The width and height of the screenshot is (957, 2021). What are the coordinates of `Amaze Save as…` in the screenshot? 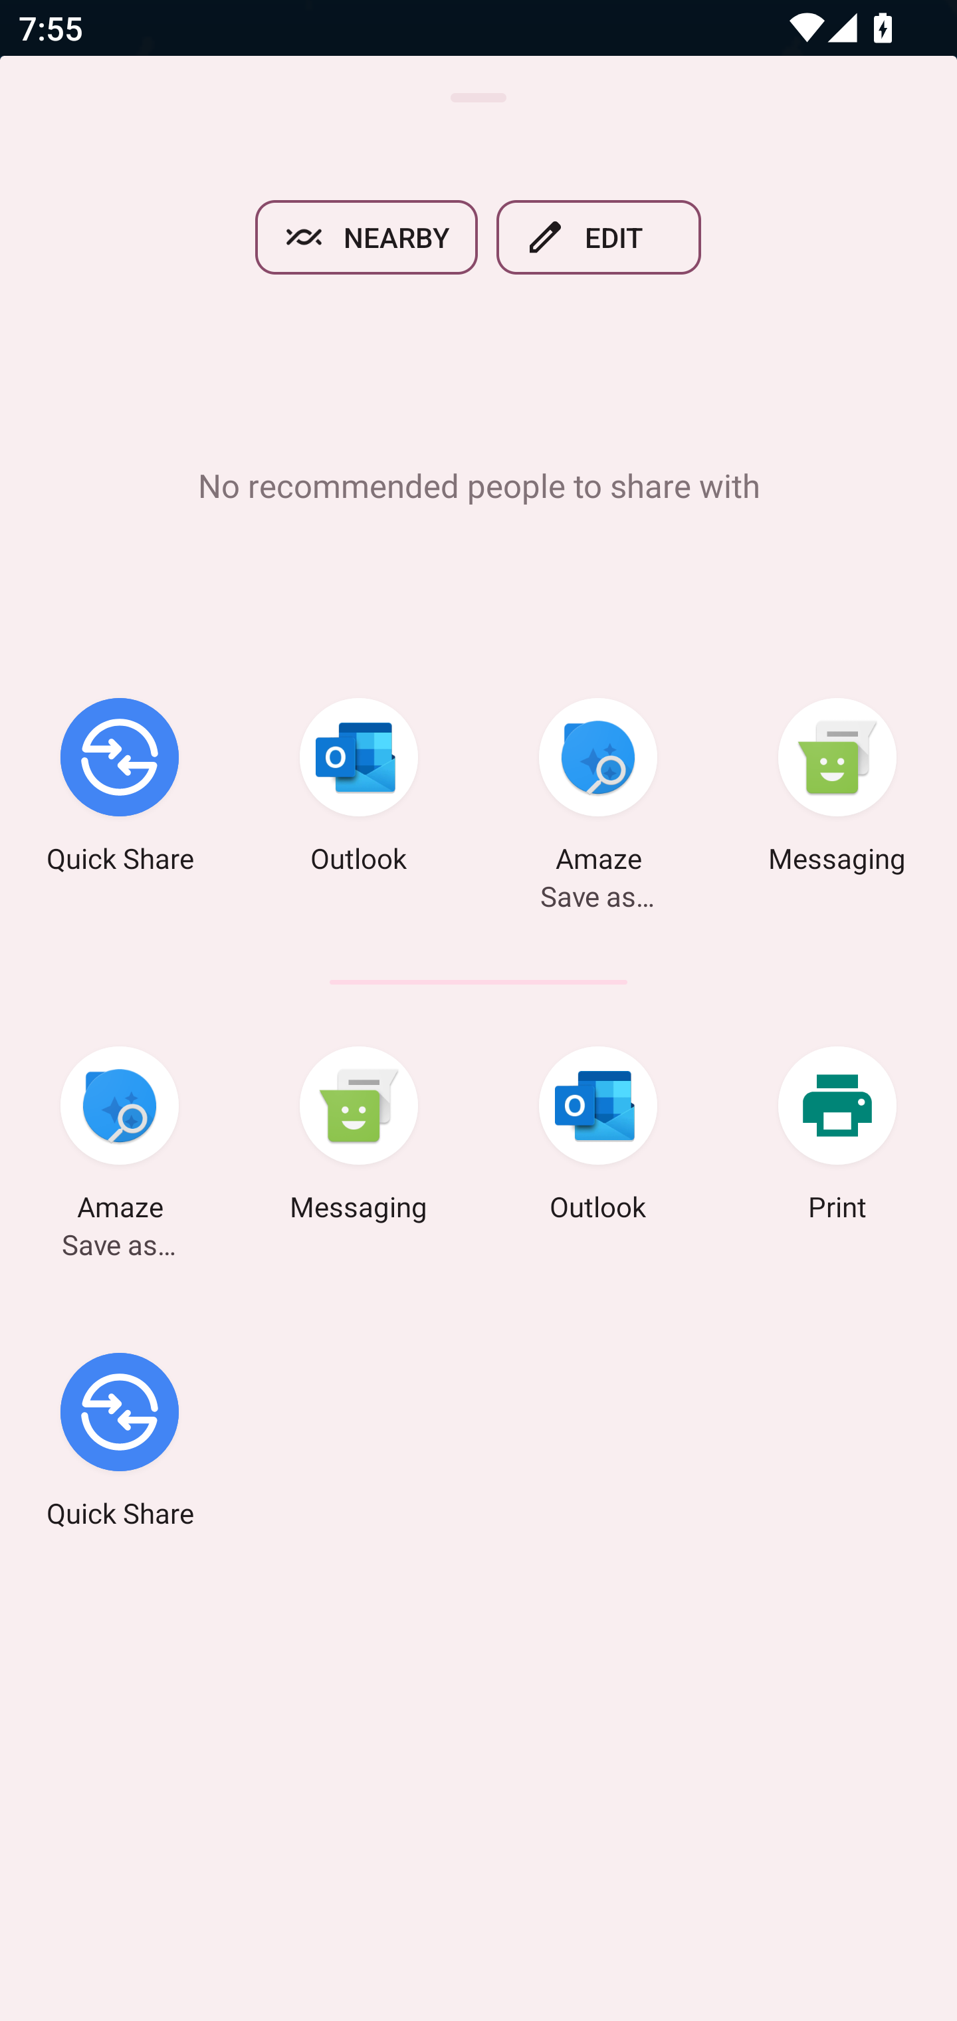 It's located at (598, 788).